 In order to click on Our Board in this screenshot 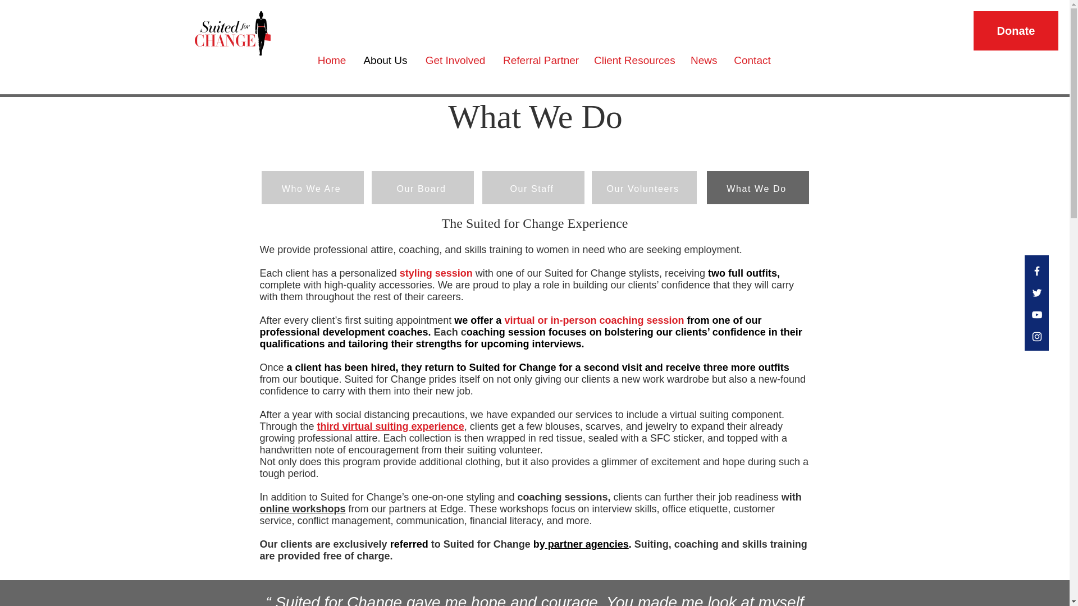, I will do `click(423, 189)`.